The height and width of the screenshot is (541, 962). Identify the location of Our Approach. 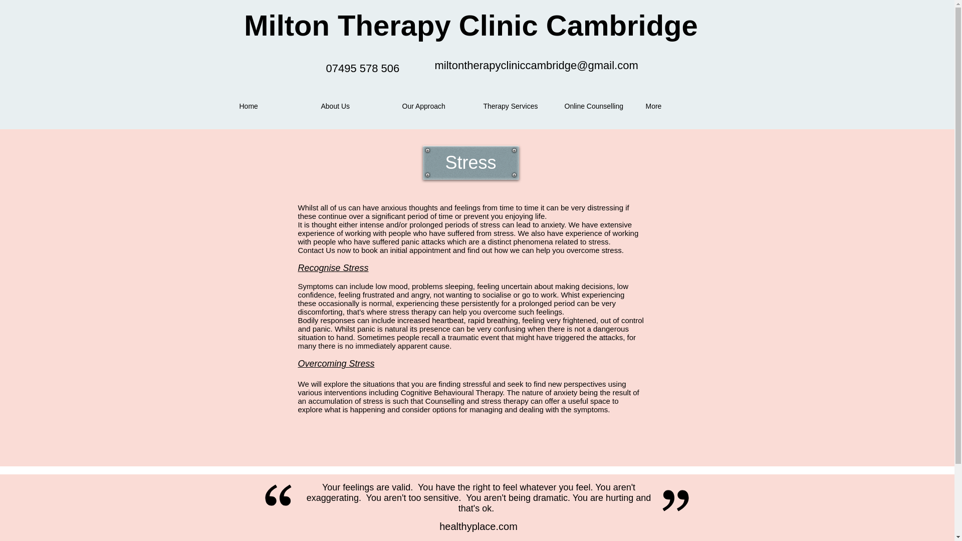
(435, 106).